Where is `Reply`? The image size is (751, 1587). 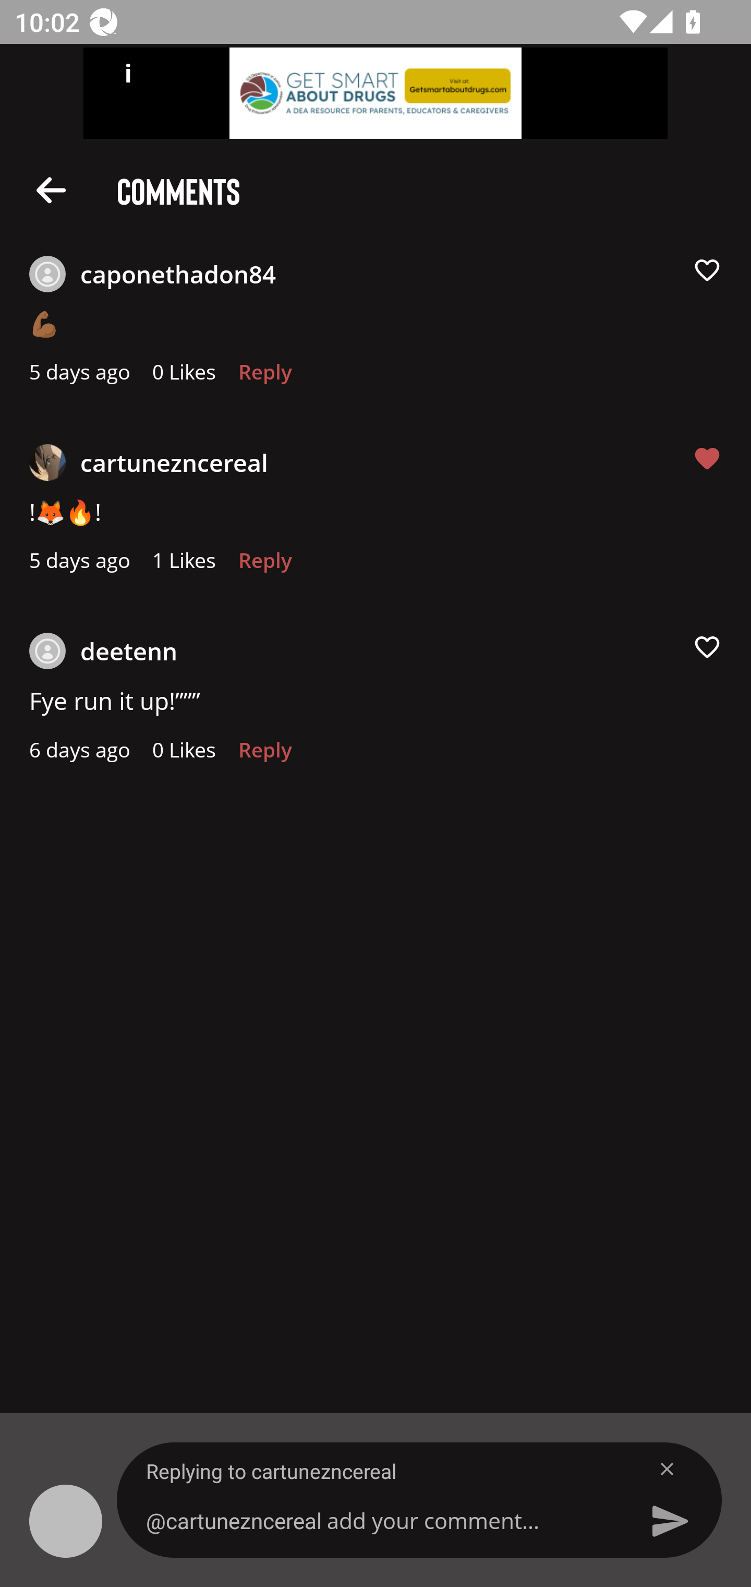
Reply is located at coordinates (265, 377).